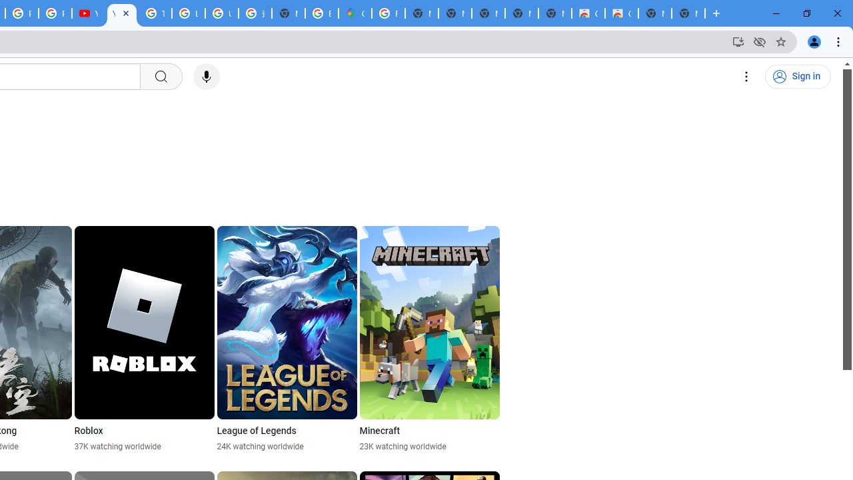 The height and width of the screenshot is (480, 853). What do you see at coordinates (207, 77) in the screenshot?
I see `Search with your voice` at bounding box center [207, 77].